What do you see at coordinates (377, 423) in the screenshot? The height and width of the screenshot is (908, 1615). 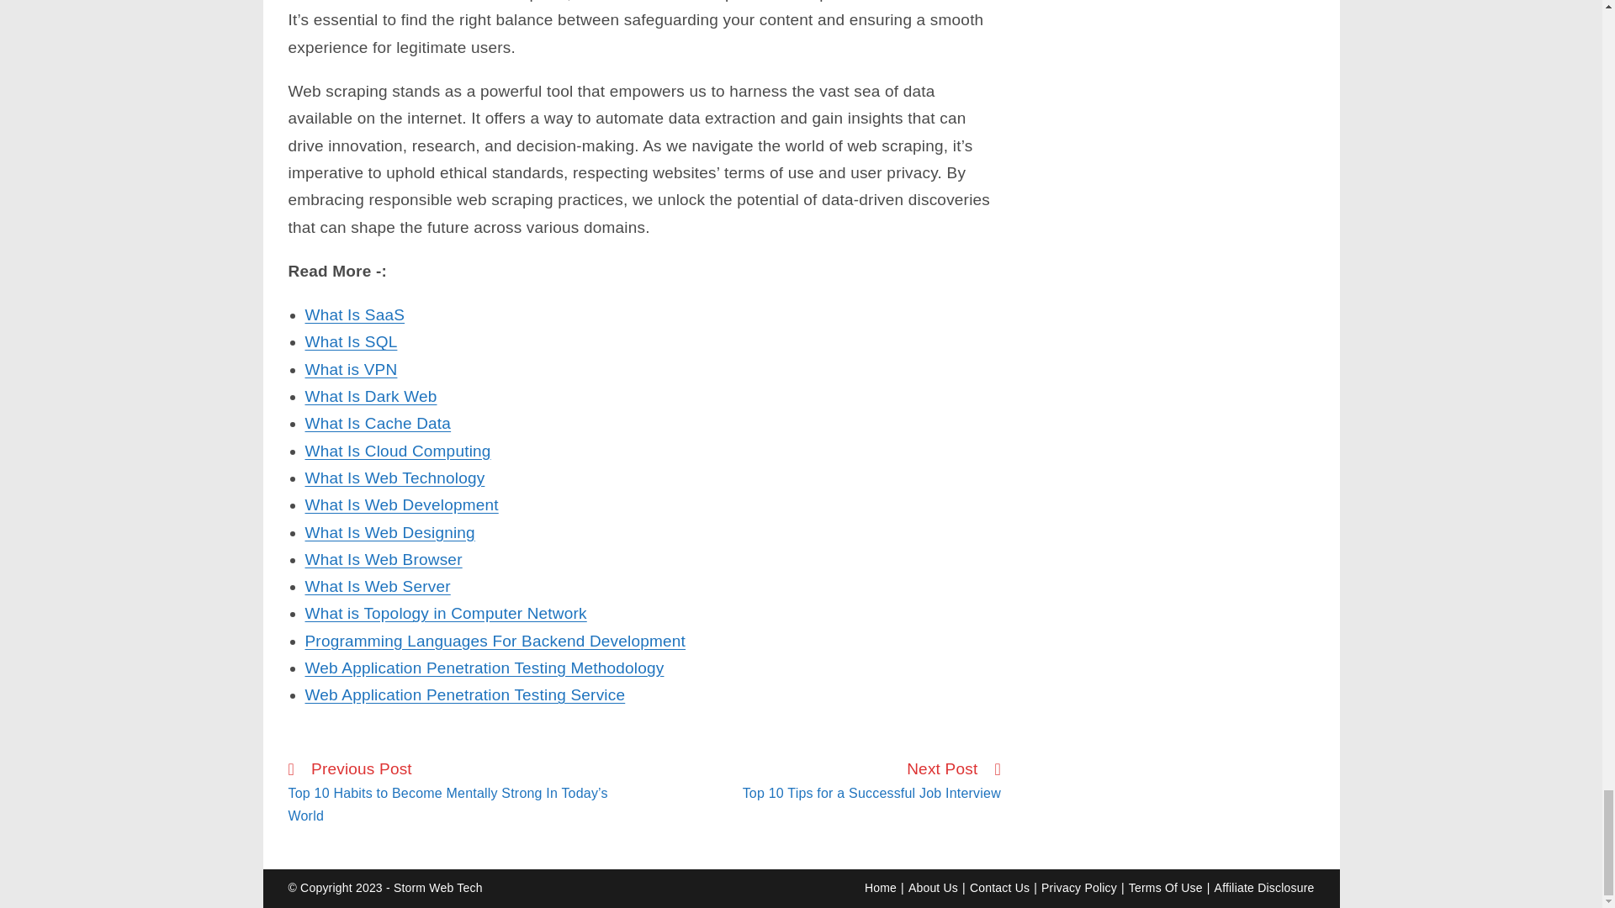 I see `What Is Cache Data` at bounding box center [377, 423].